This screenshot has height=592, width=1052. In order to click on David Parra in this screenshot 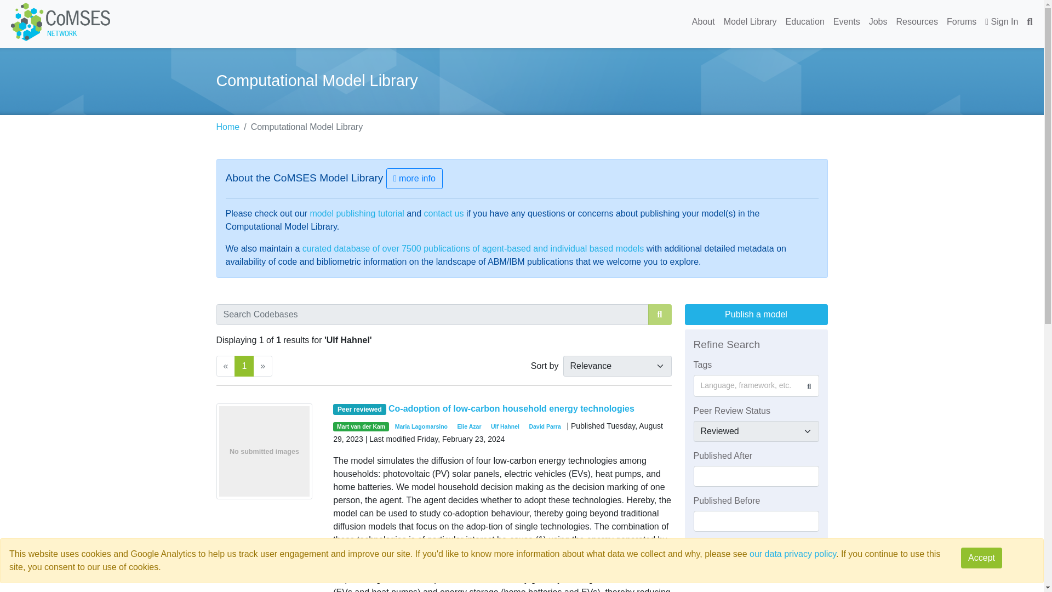, I will do `click(545, 427)`.